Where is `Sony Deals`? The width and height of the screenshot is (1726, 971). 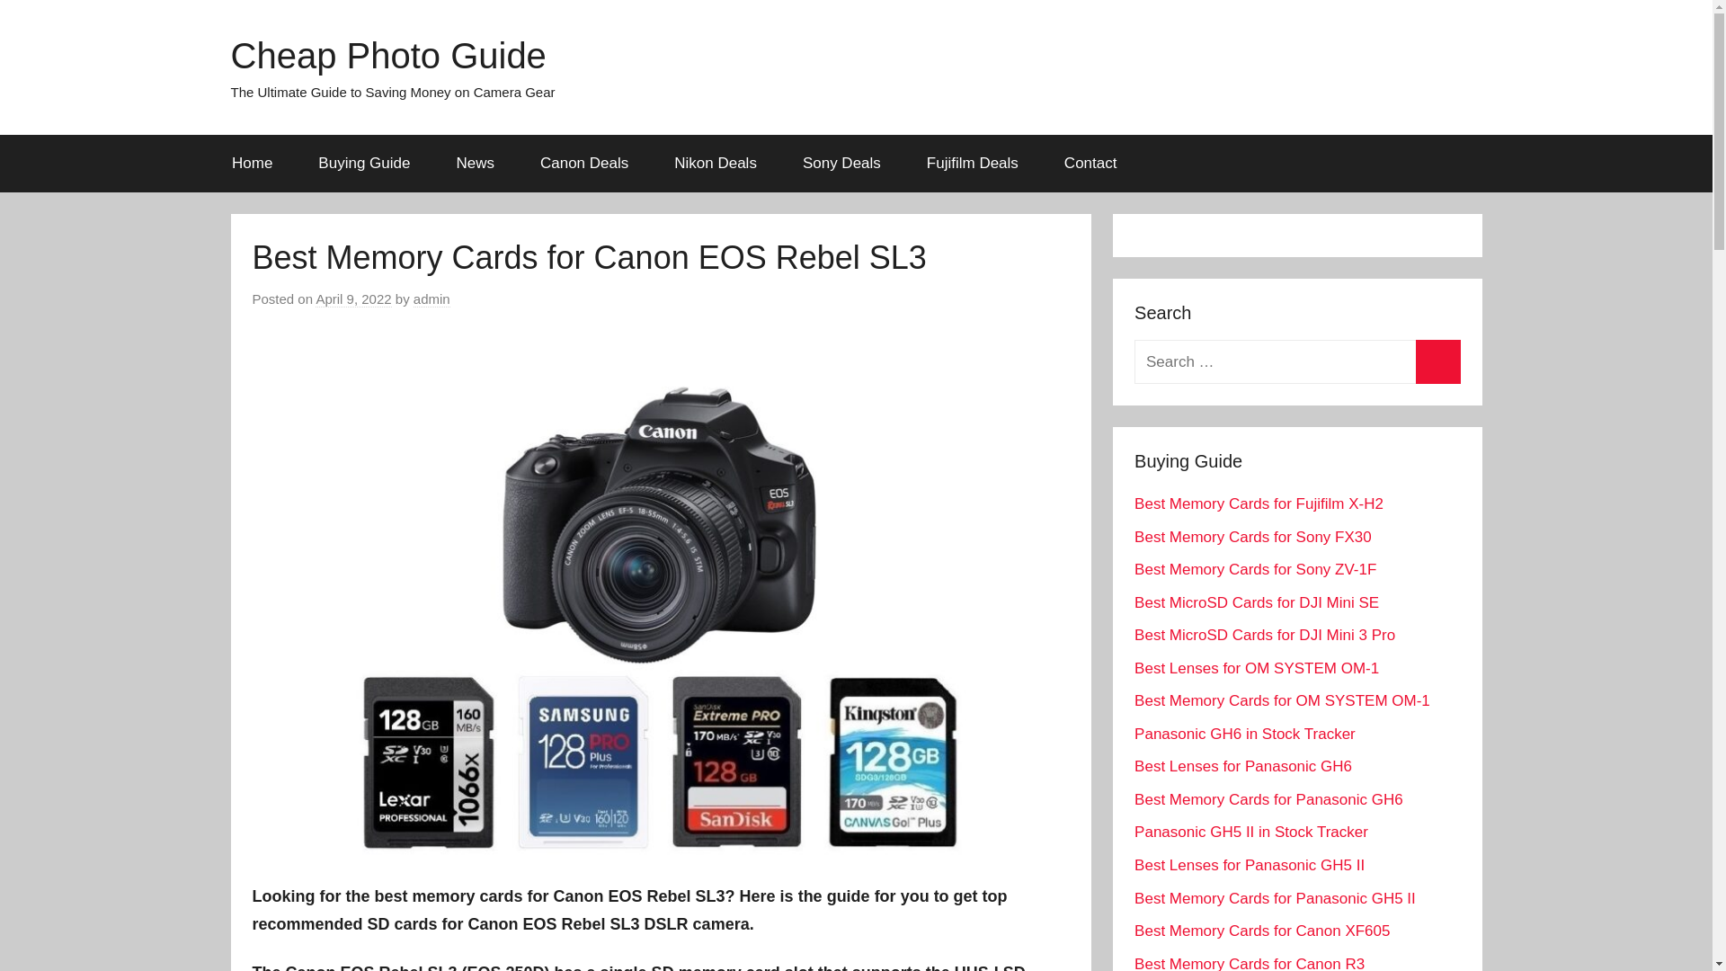 Sony Deals is located at coordinates (841, 164).